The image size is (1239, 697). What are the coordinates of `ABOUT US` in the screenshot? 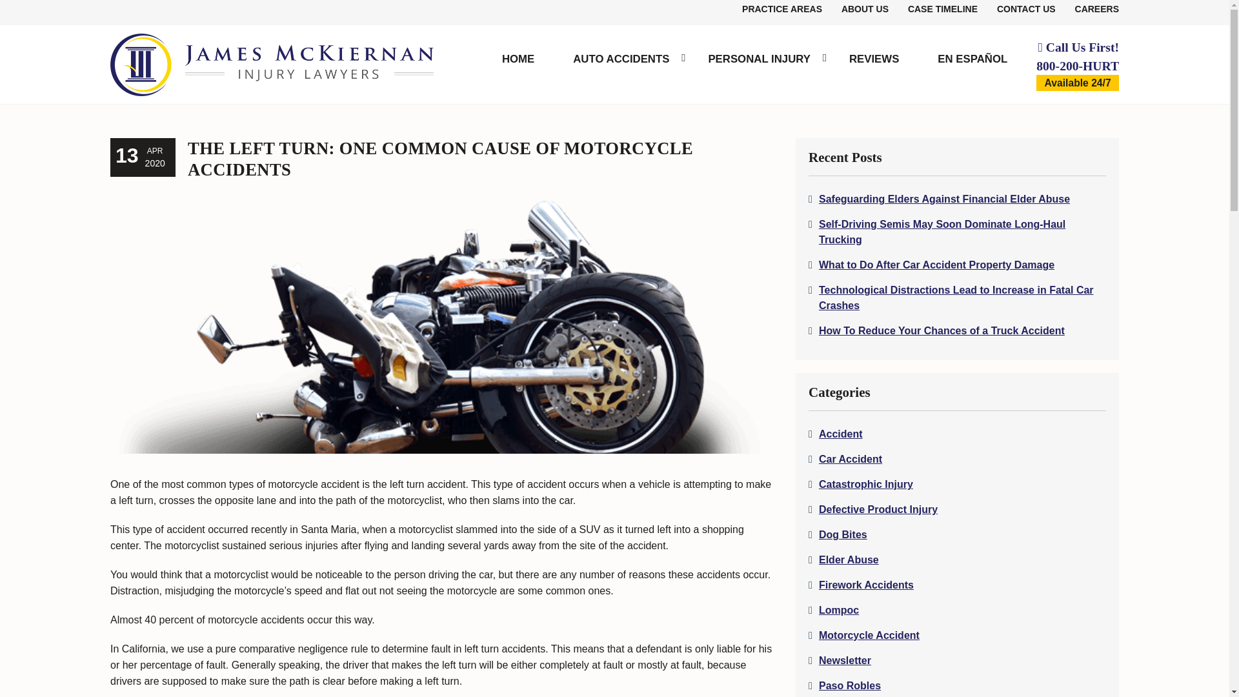 It's located at (865, 9).